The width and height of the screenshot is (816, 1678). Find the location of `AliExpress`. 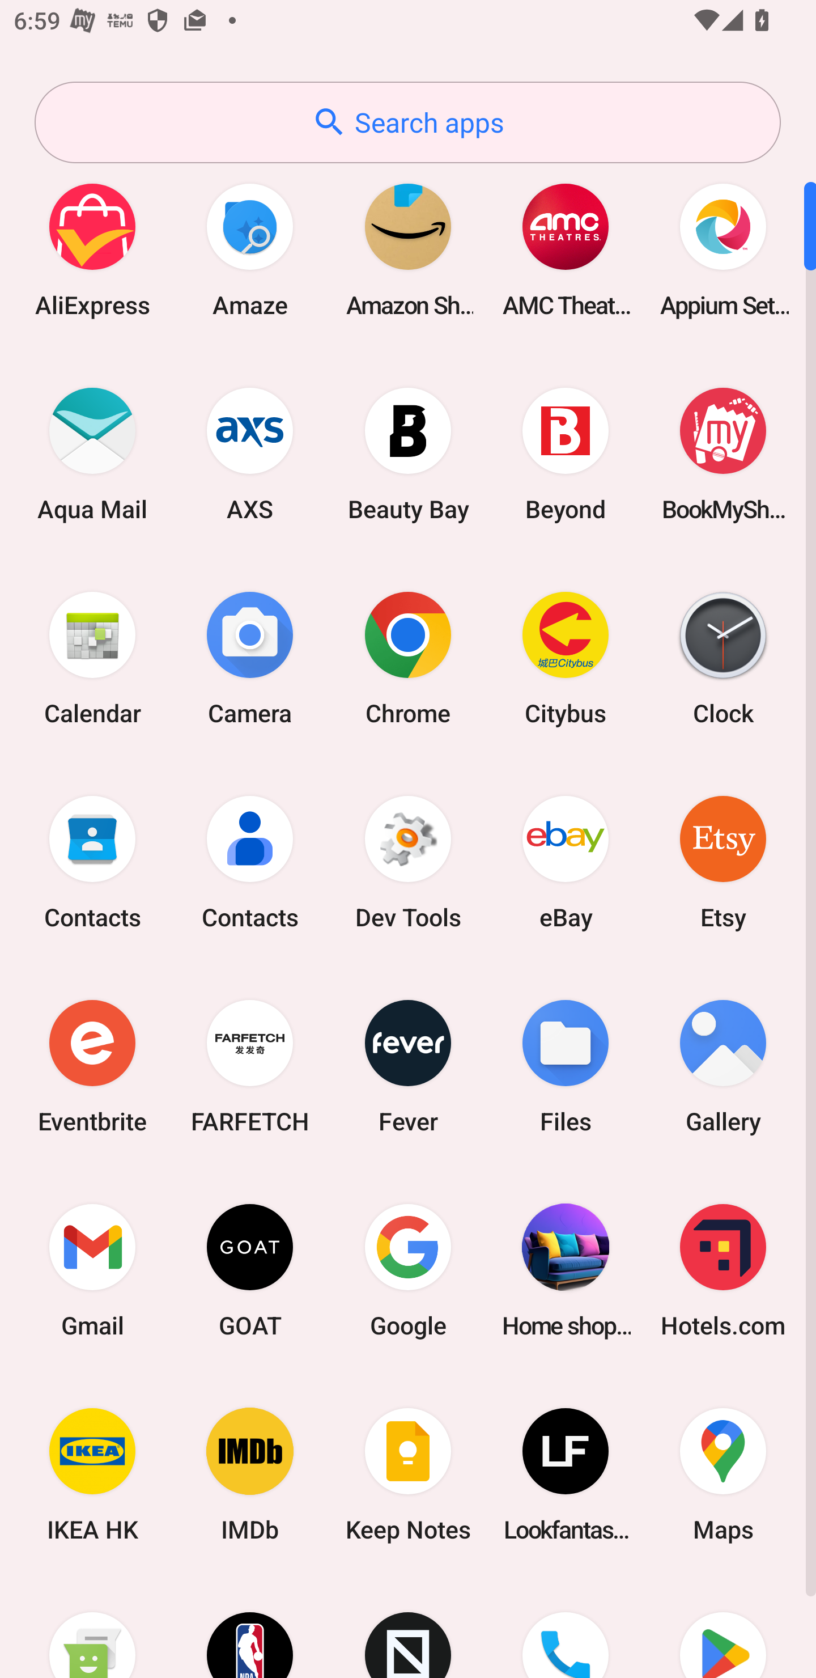

AliExpress is located at coordinates (92, 249).